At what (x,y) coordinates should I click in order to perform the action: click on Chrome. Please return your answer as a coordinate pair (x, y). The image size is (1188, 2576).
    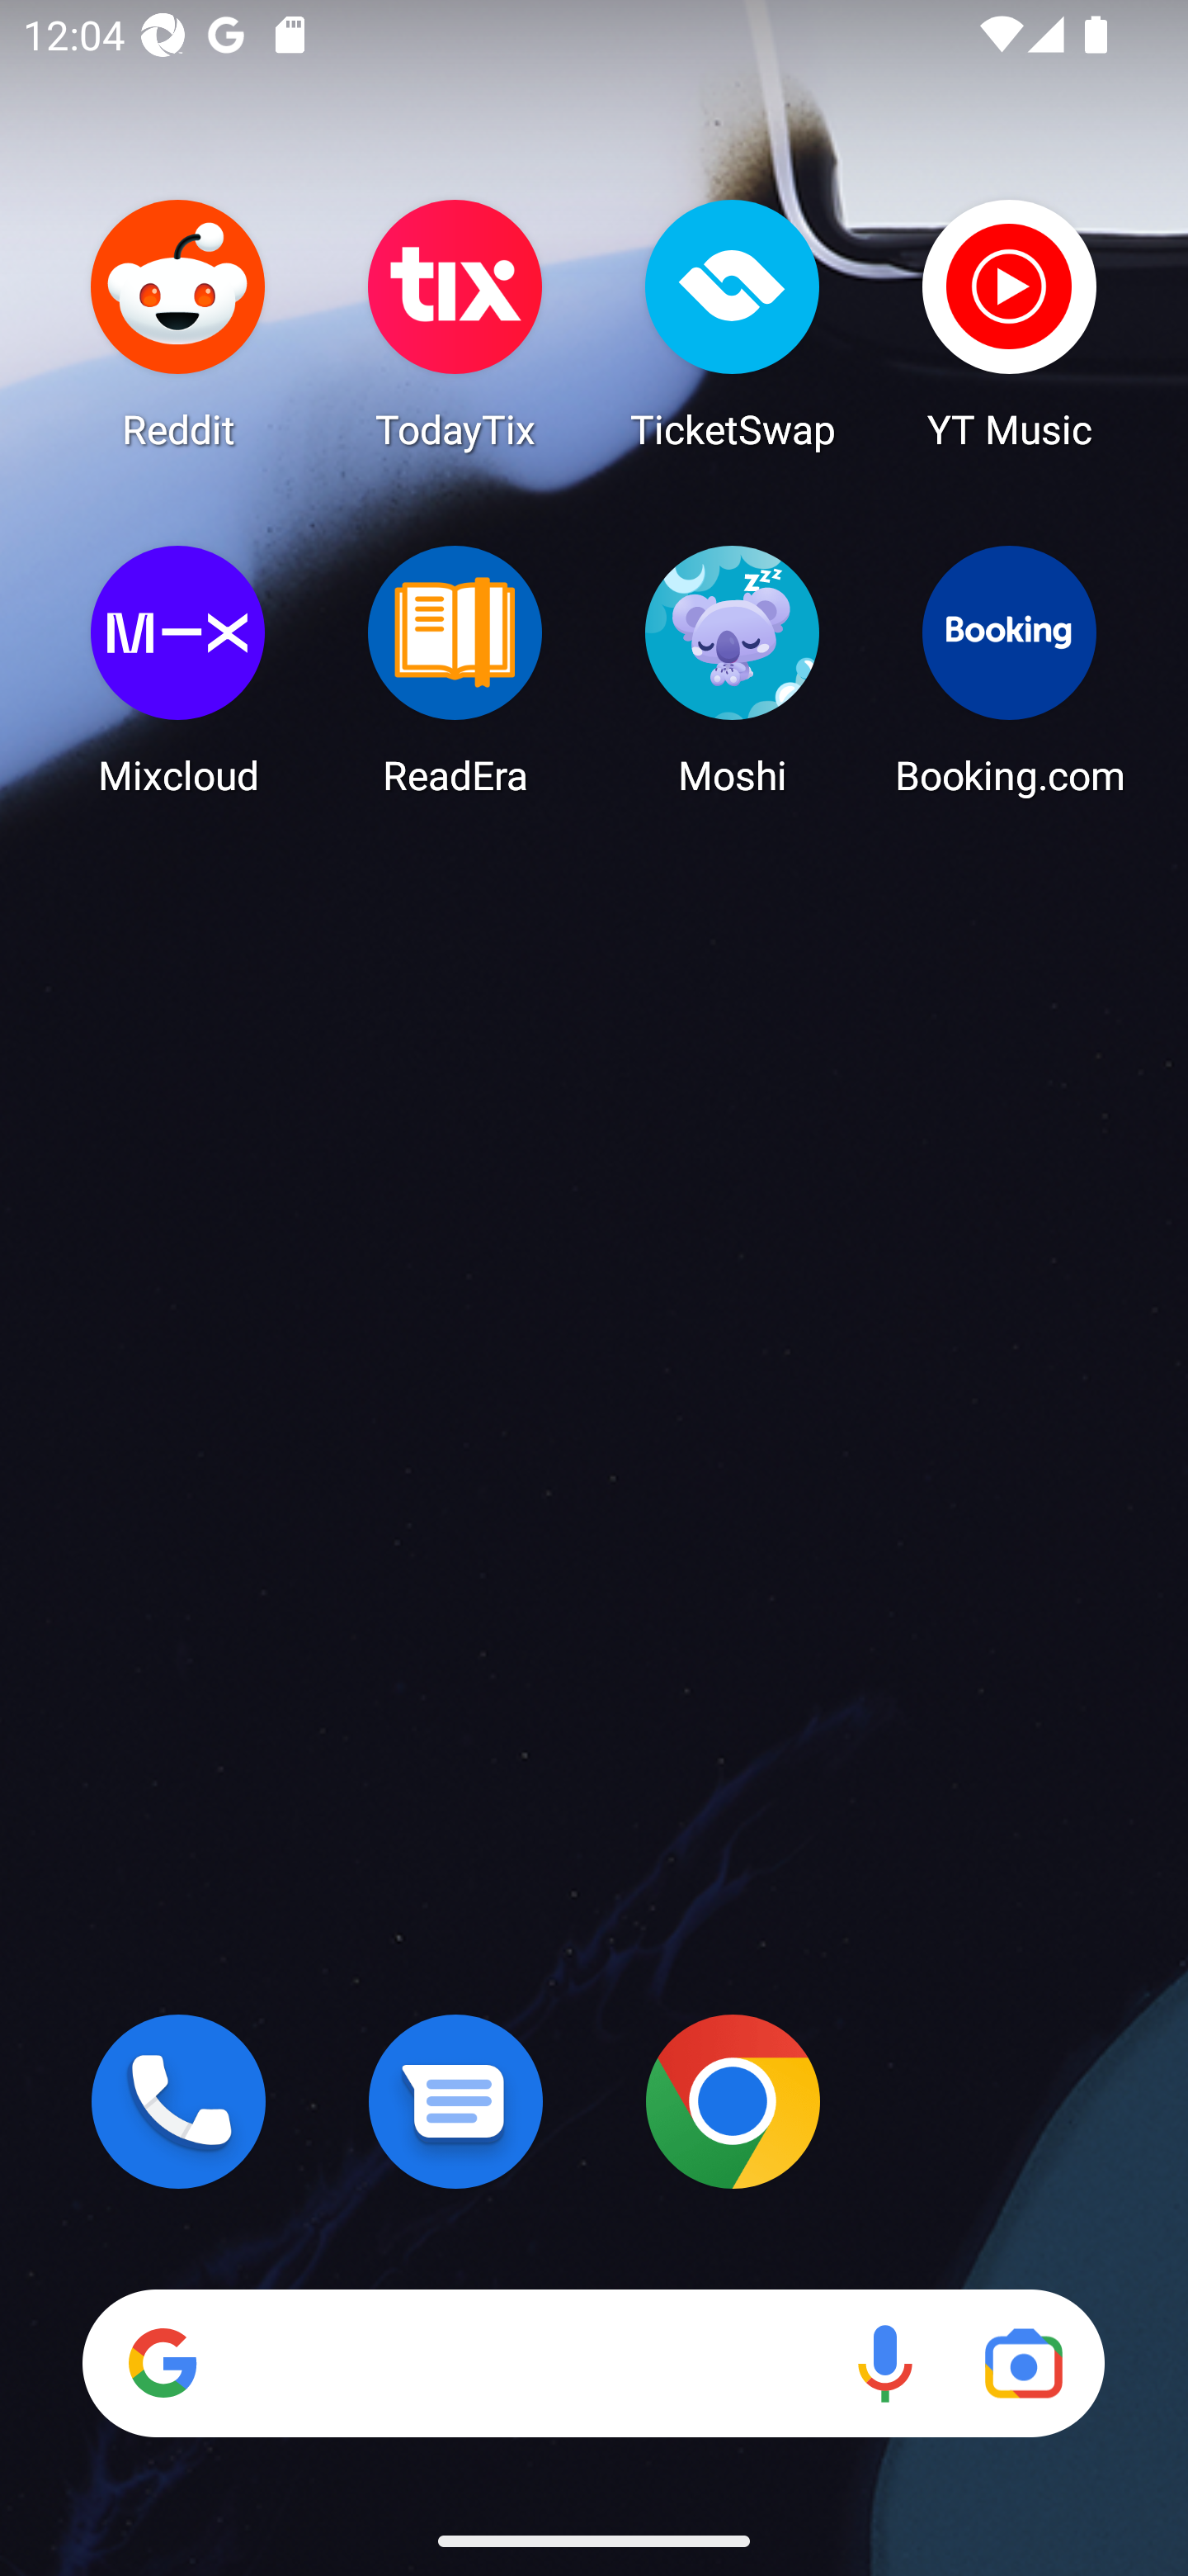
    Looking at the image, I should click on (733, 2101).